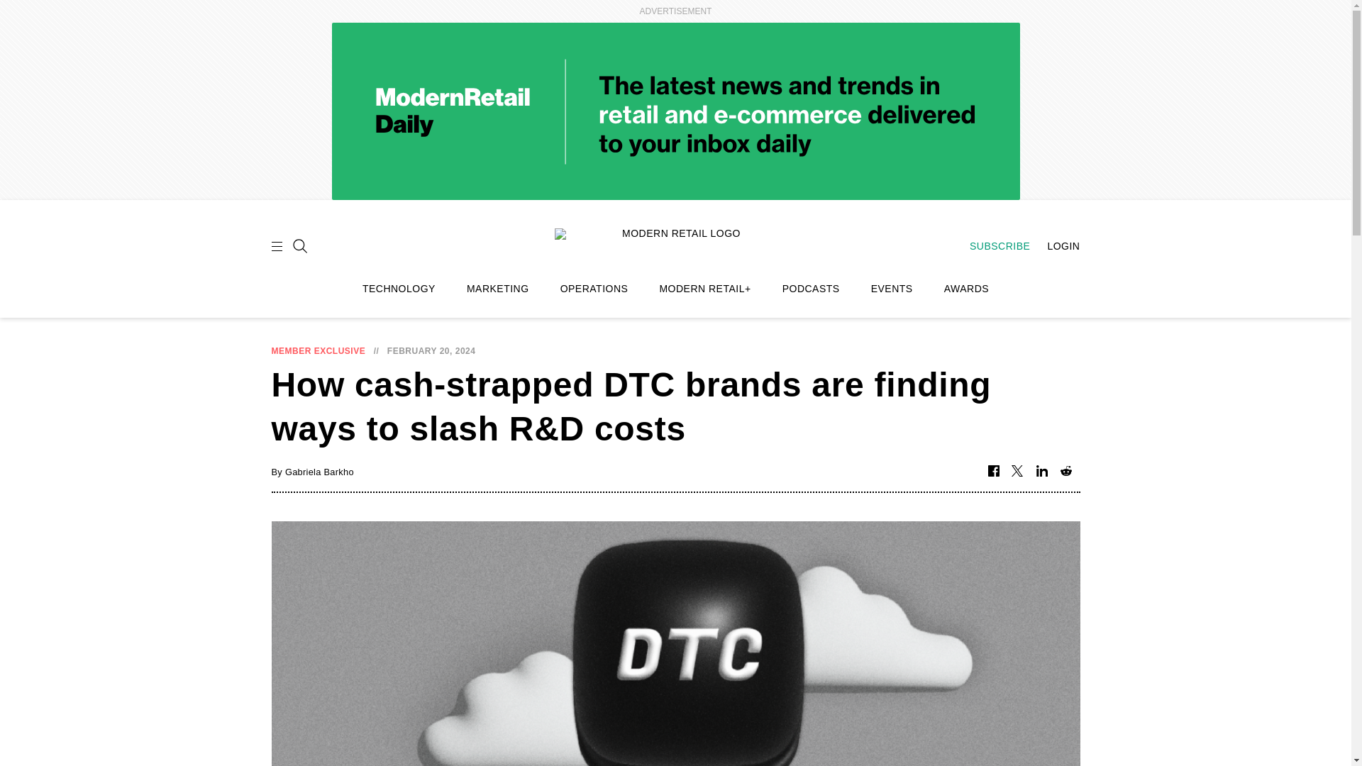 Image resolution: width=1362 pixels, height=766 pixels. What do you see at coordinates (1017, 471) in the screenshot?
I see `Share on Twitter` at bounding box center [1017, 471].